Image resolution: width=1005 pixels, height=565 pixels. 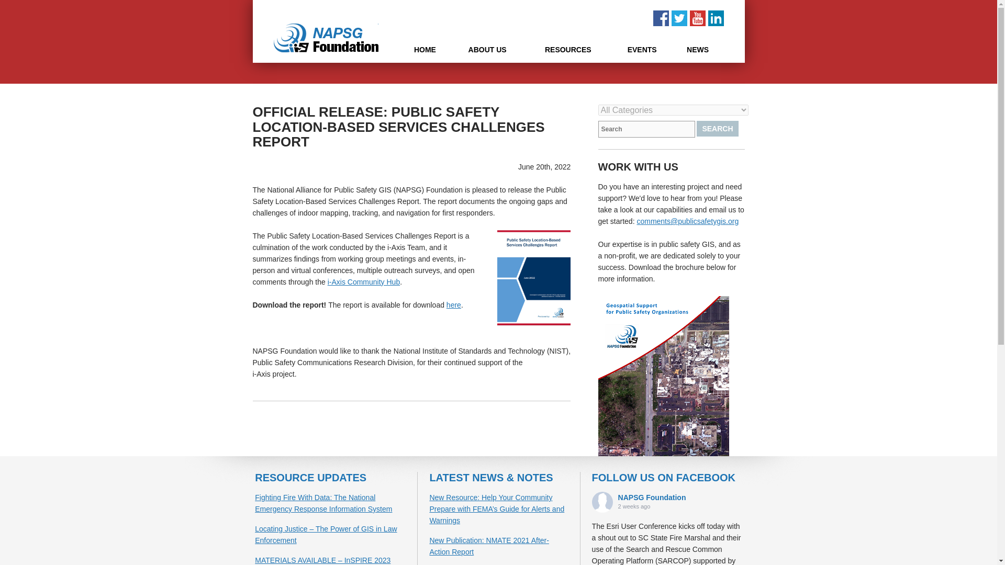 I want to click on i-Axis Community Hub, so click(x=363, y=281).